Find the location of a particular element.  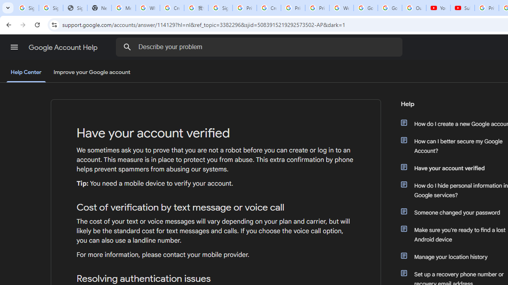

Help Center is located at coordinates (26, 73).